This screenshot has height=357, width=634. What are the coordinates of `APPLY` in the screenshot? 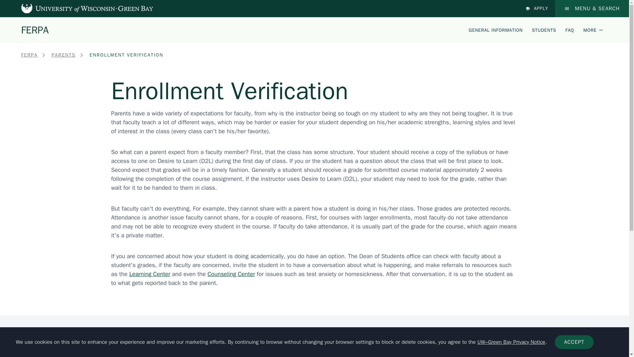 It's located at (537, 9).